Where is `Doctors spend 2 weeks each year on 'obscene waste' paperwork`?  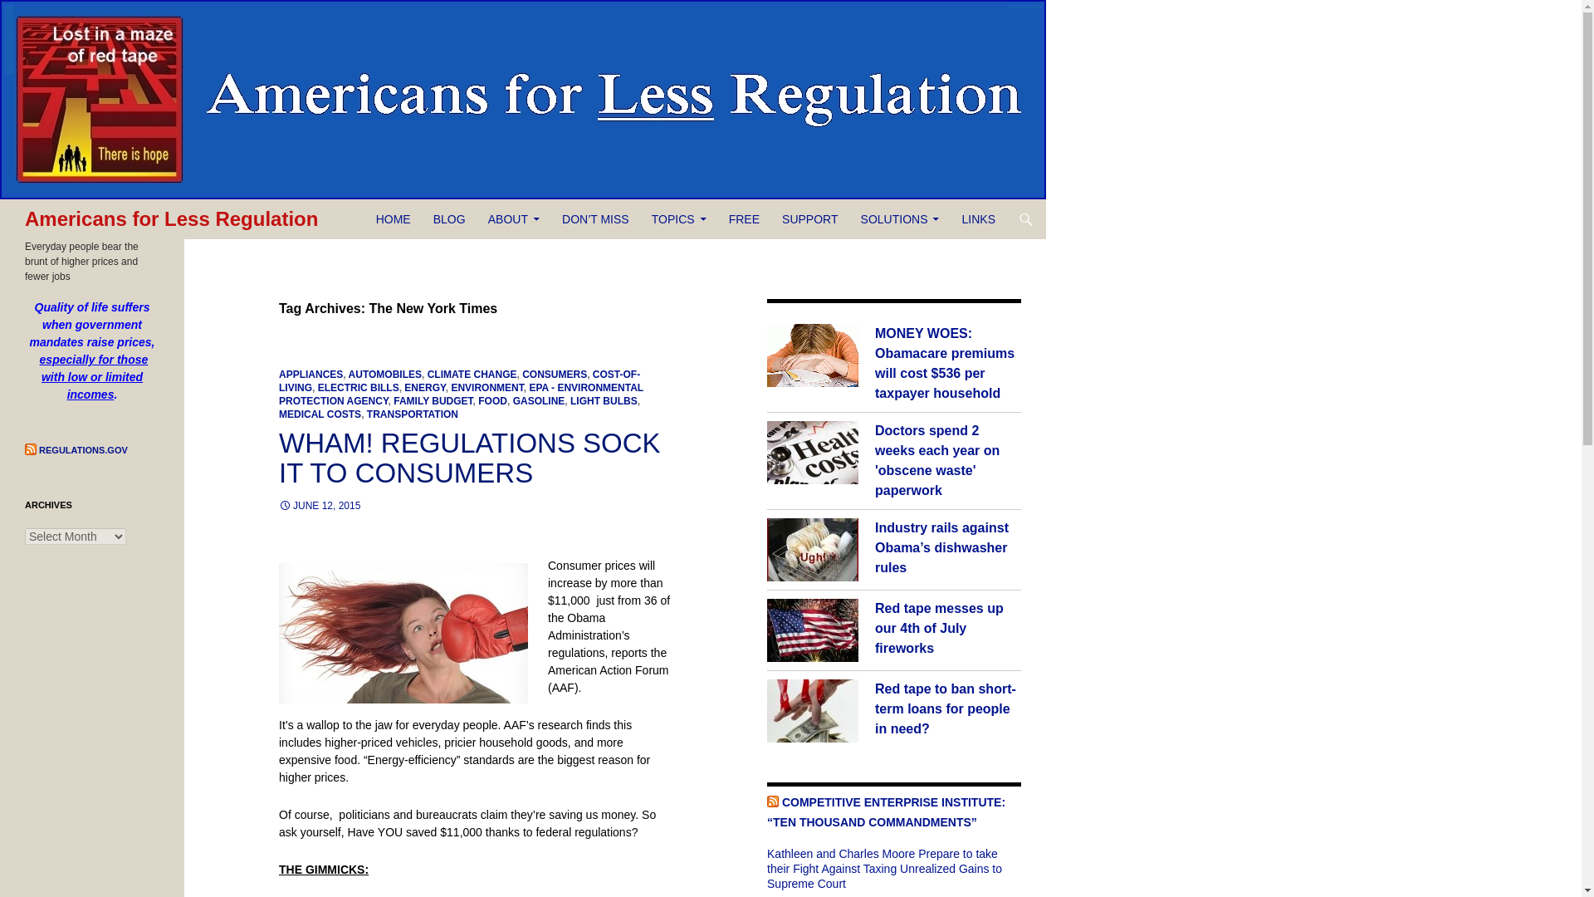 Doctors spend 2 weeks each year on 'obscene waste' paperwork is located at coordinates (812, 452).